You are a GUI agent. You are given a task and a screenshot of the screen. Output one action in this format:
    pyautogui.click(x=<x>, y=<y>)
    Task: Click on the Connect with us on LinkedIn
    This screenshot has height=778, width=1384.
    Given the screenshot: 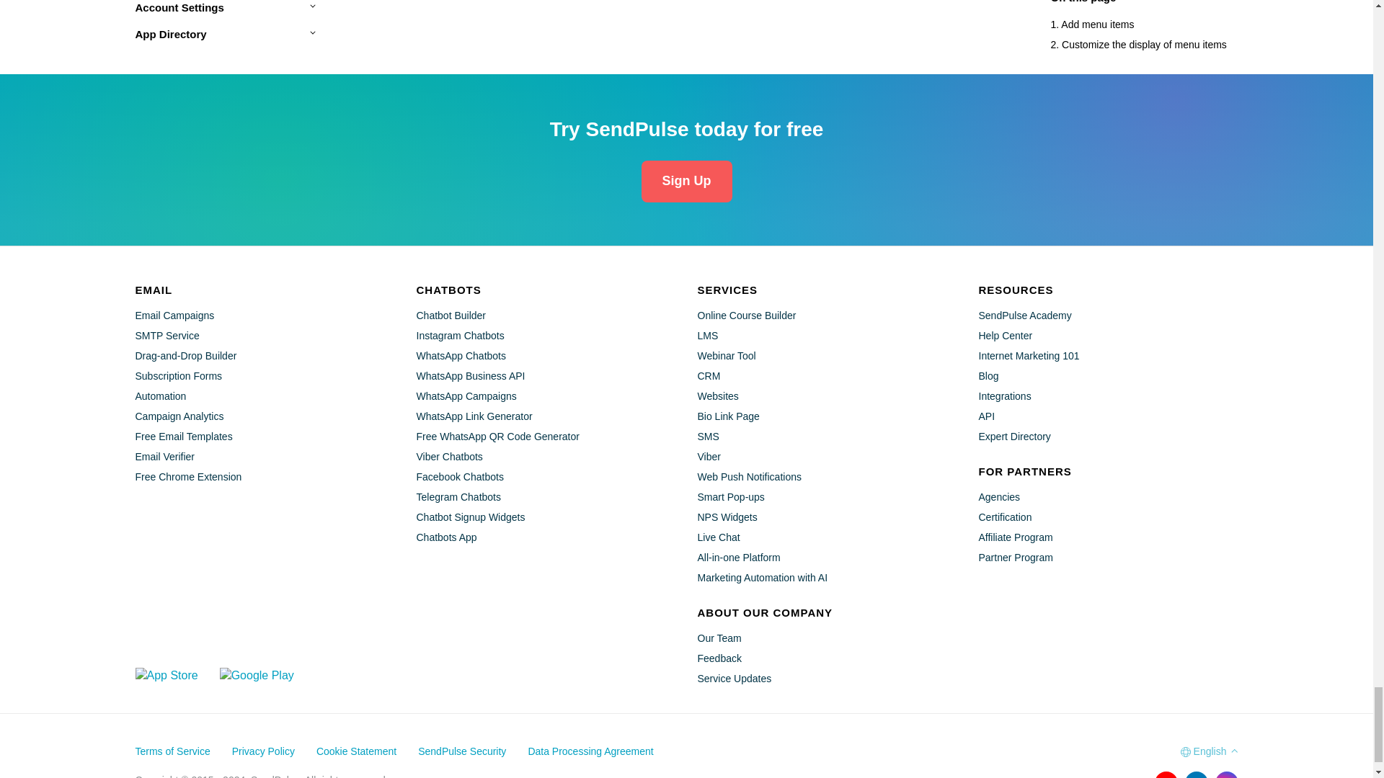 What is the action you would take?
    pyautogui.click(x=1197, y=775)
    